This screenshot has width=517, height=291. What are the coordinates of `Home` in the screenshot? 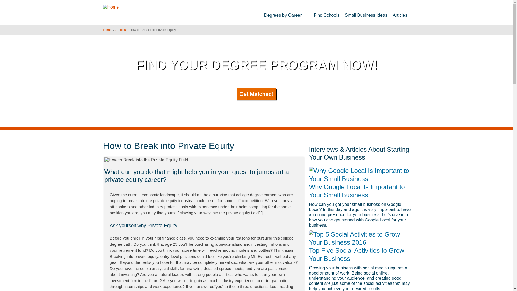 It's located at (111, 7).